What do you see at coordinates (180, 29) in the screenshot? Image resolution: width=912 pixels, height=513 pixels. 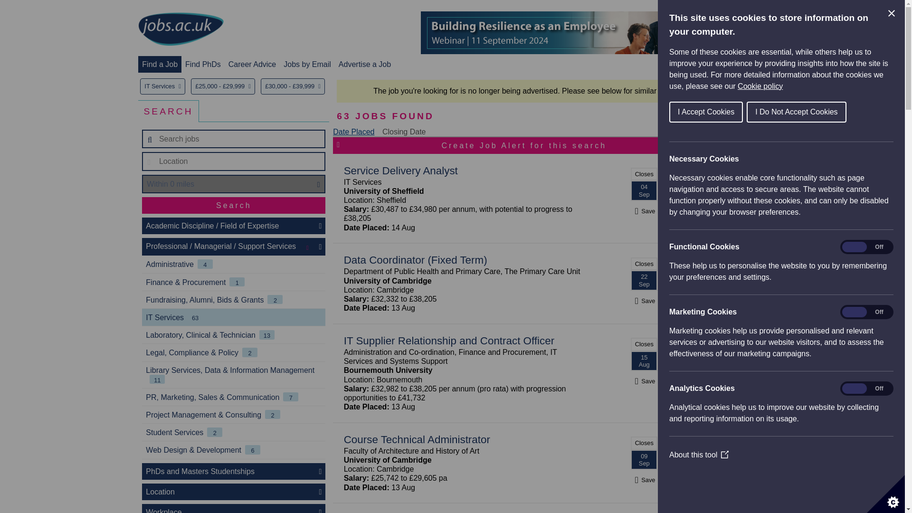 I see `home page` at bounding box center [180, 29].